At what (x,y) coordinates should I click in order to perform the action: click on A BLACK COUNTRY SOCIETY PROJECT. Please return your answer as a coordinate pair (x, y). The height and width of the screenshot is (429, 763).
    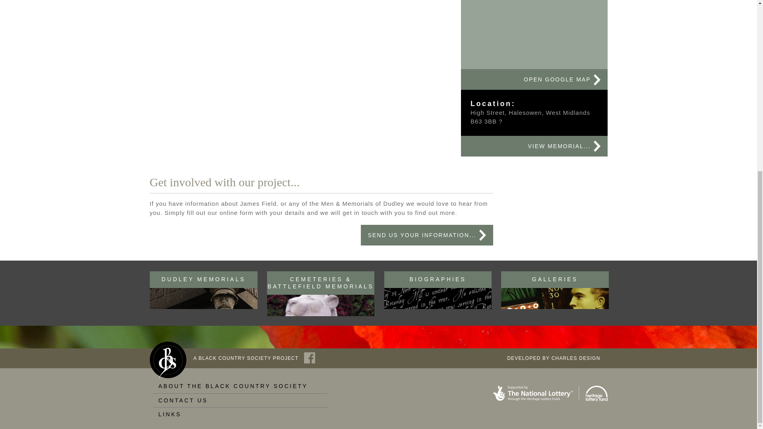
    Looking at the image, I should click on (250, 358).